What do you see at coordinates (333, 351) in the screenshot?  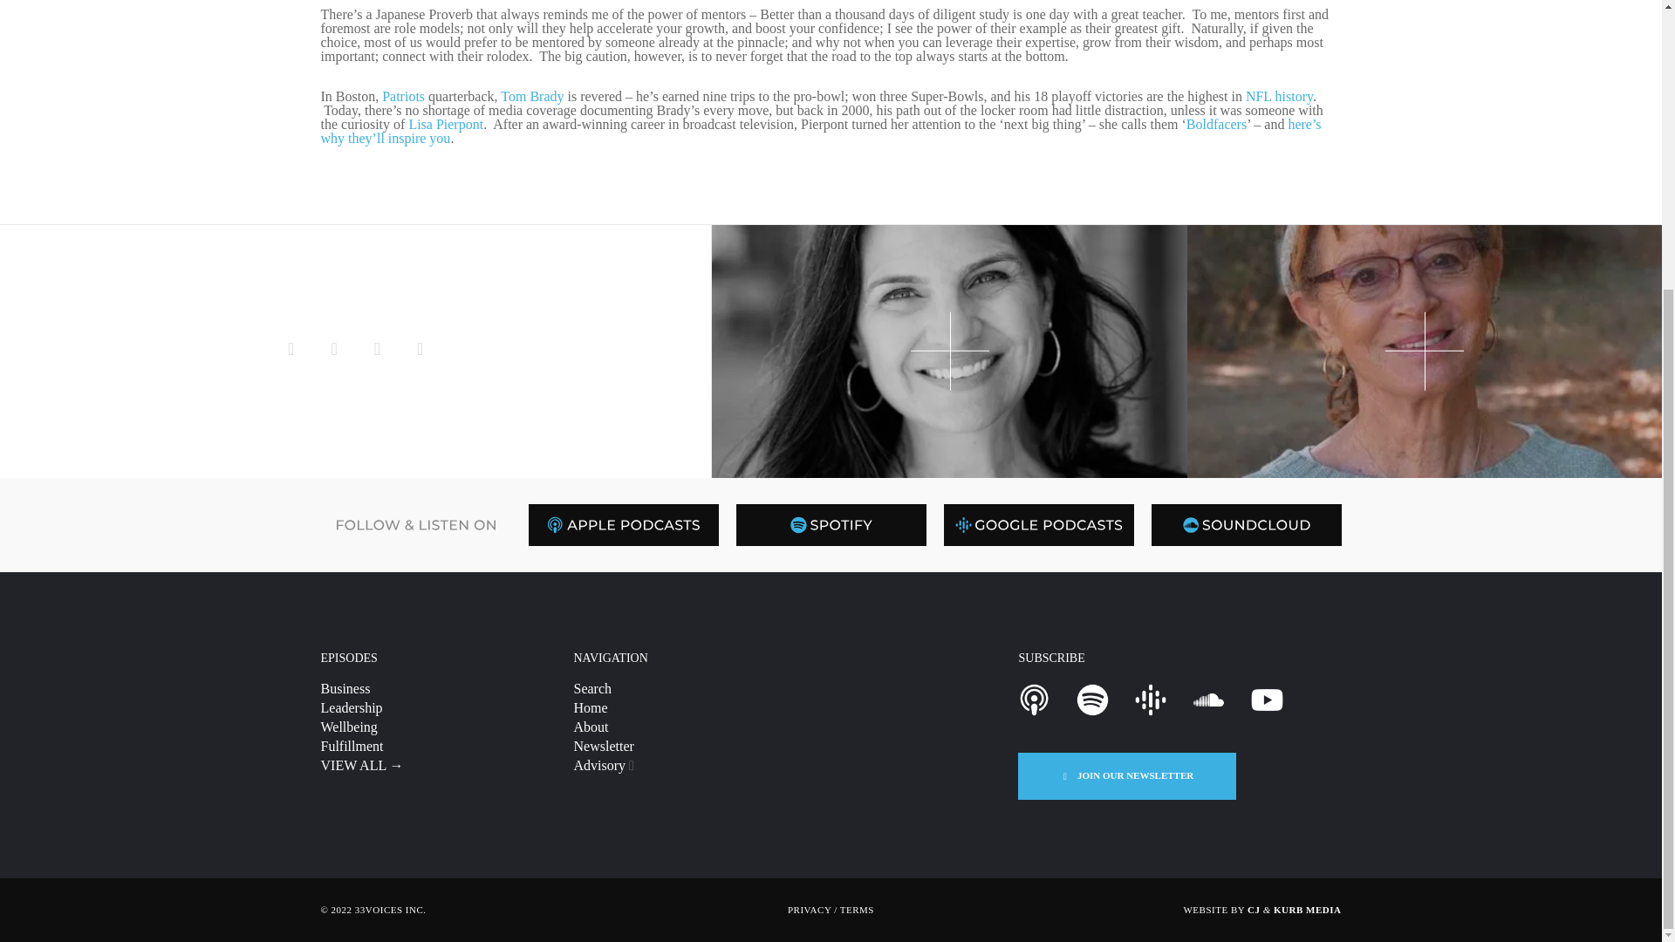 I see `The Birth of Giants` at bounding box center [333, 351].